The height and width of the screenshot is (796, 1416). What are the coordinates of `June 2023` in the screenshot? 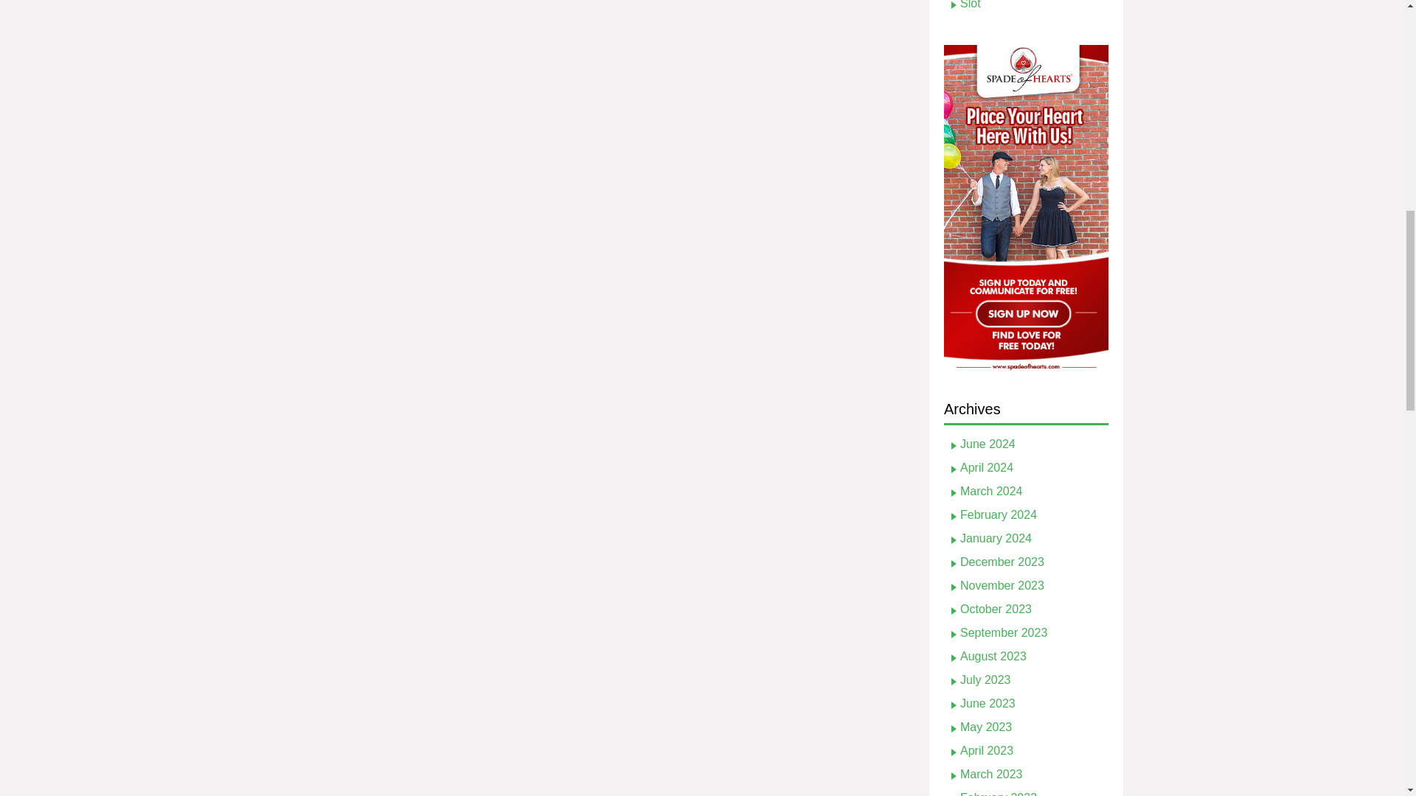 It's located at (987, 703).